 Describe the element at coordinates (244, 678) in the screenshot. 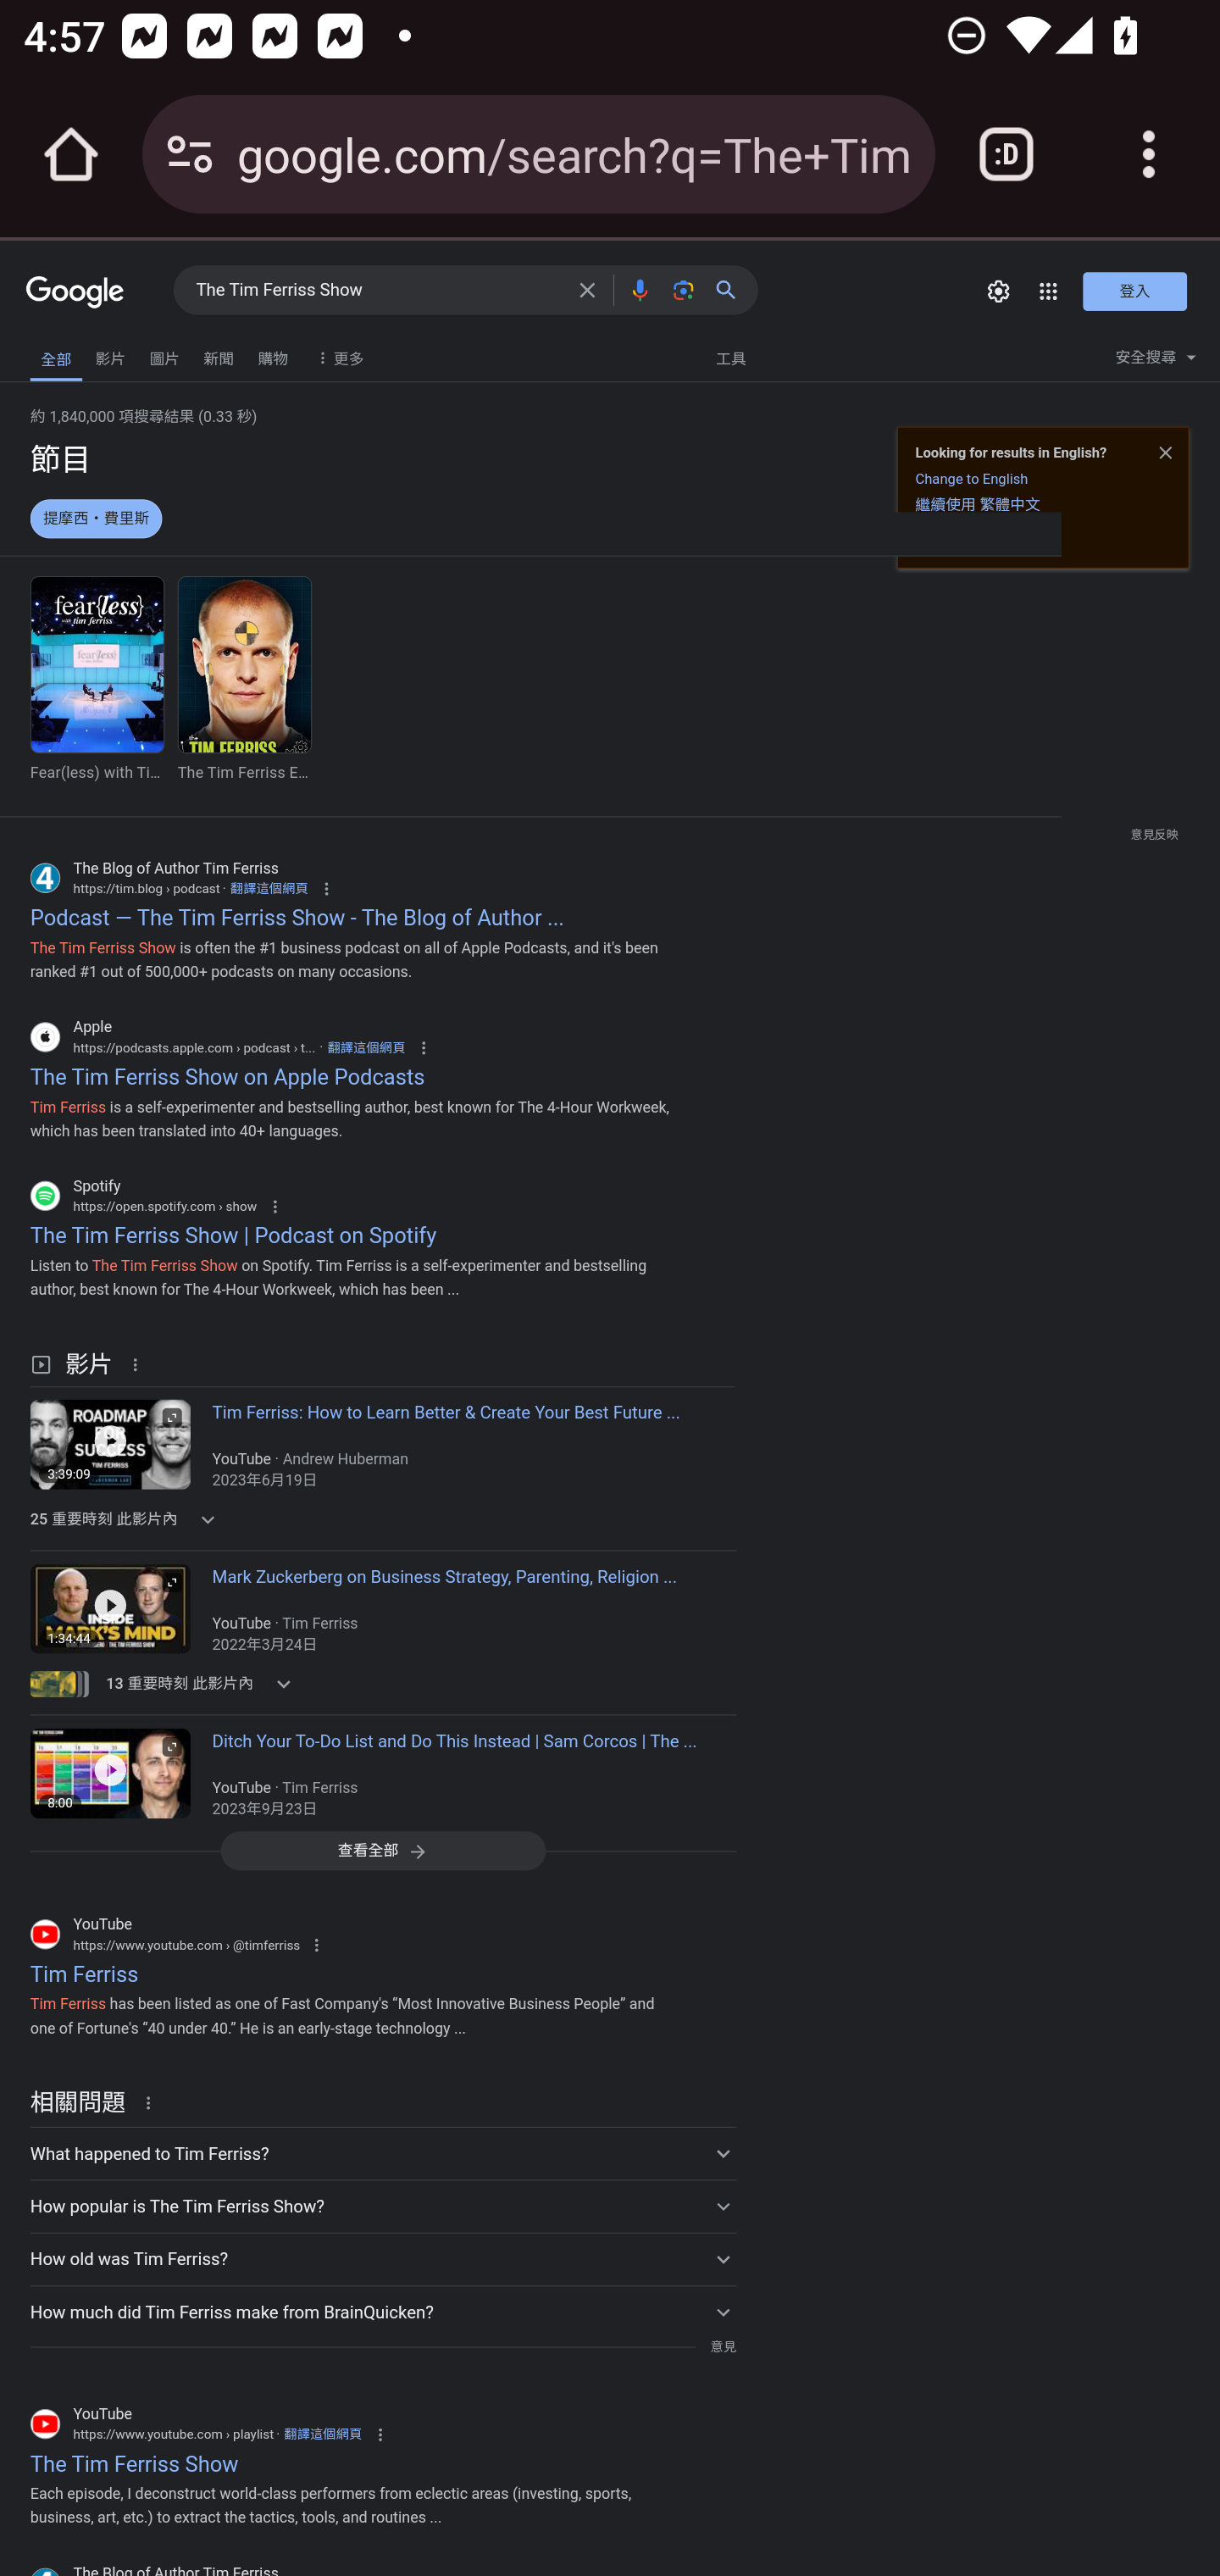

I see `The Tim Ferriss Experiment` at that location.